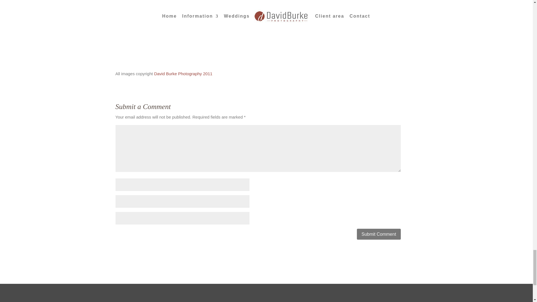 This screenshot has height=302, width=537. Describe the element at coordinates (183, 74) in the screenshot. I see `David Burke Photography 2011` at that location.